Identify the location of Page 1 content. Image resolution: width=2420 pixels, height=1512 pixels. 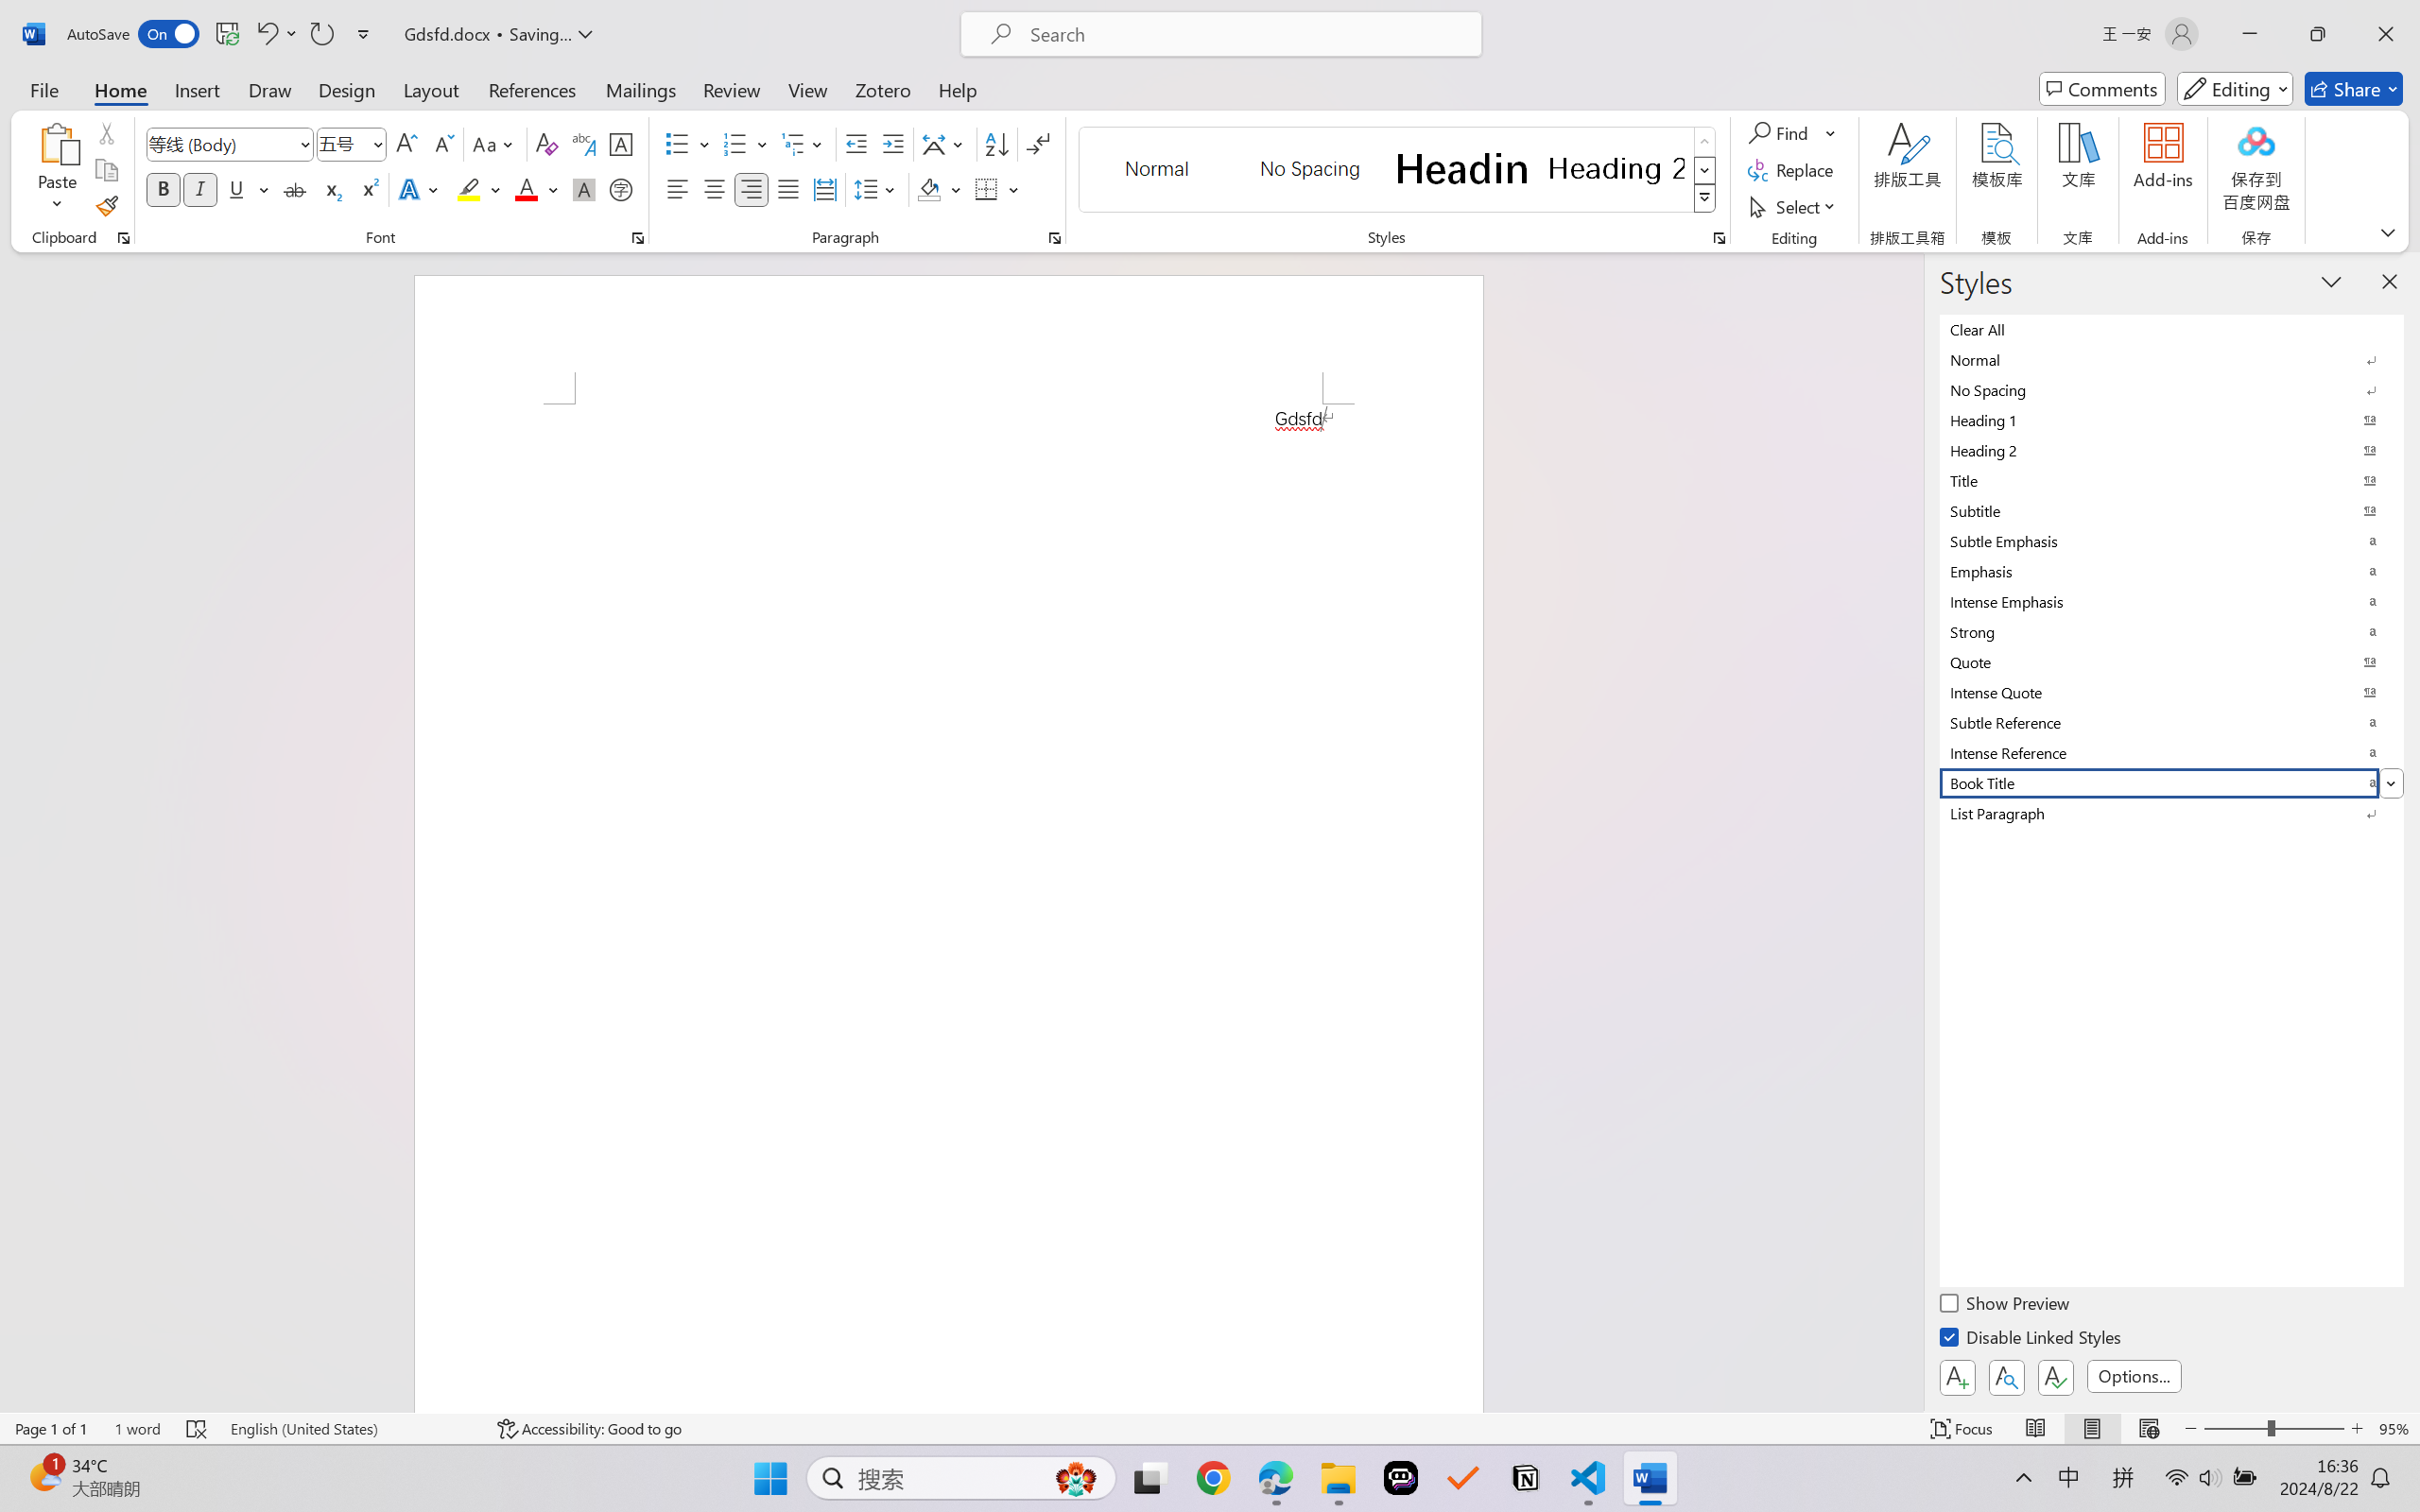
(948, 908).